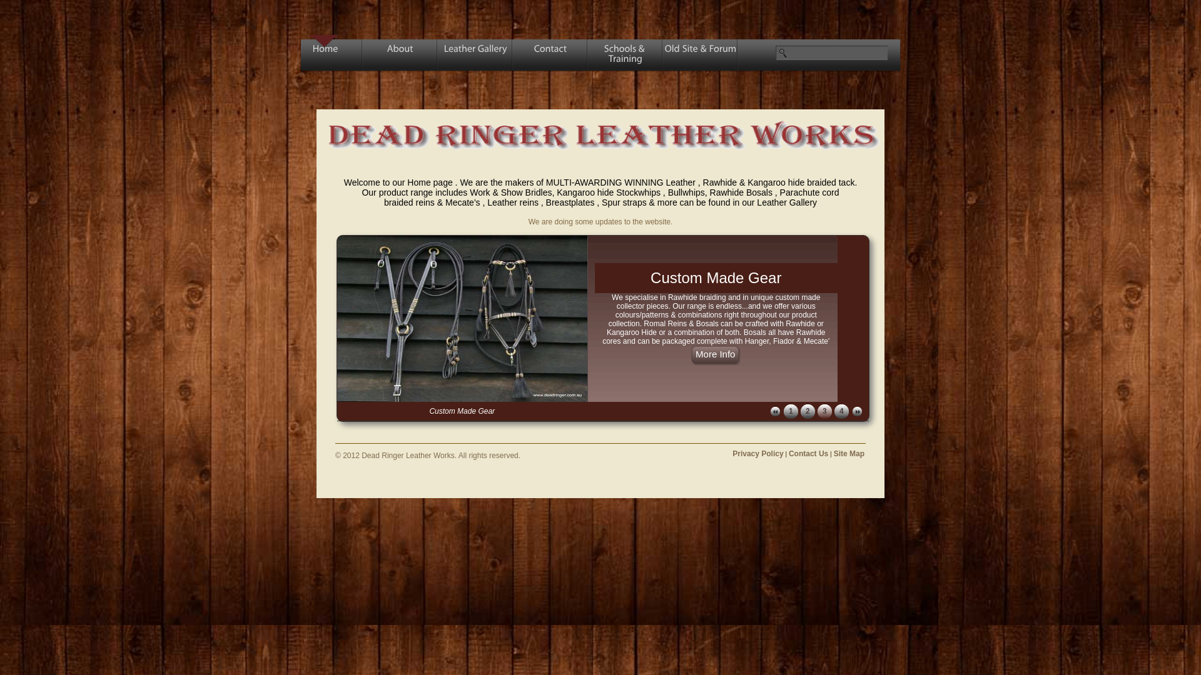  I want to click on 1, so click(791, 411).